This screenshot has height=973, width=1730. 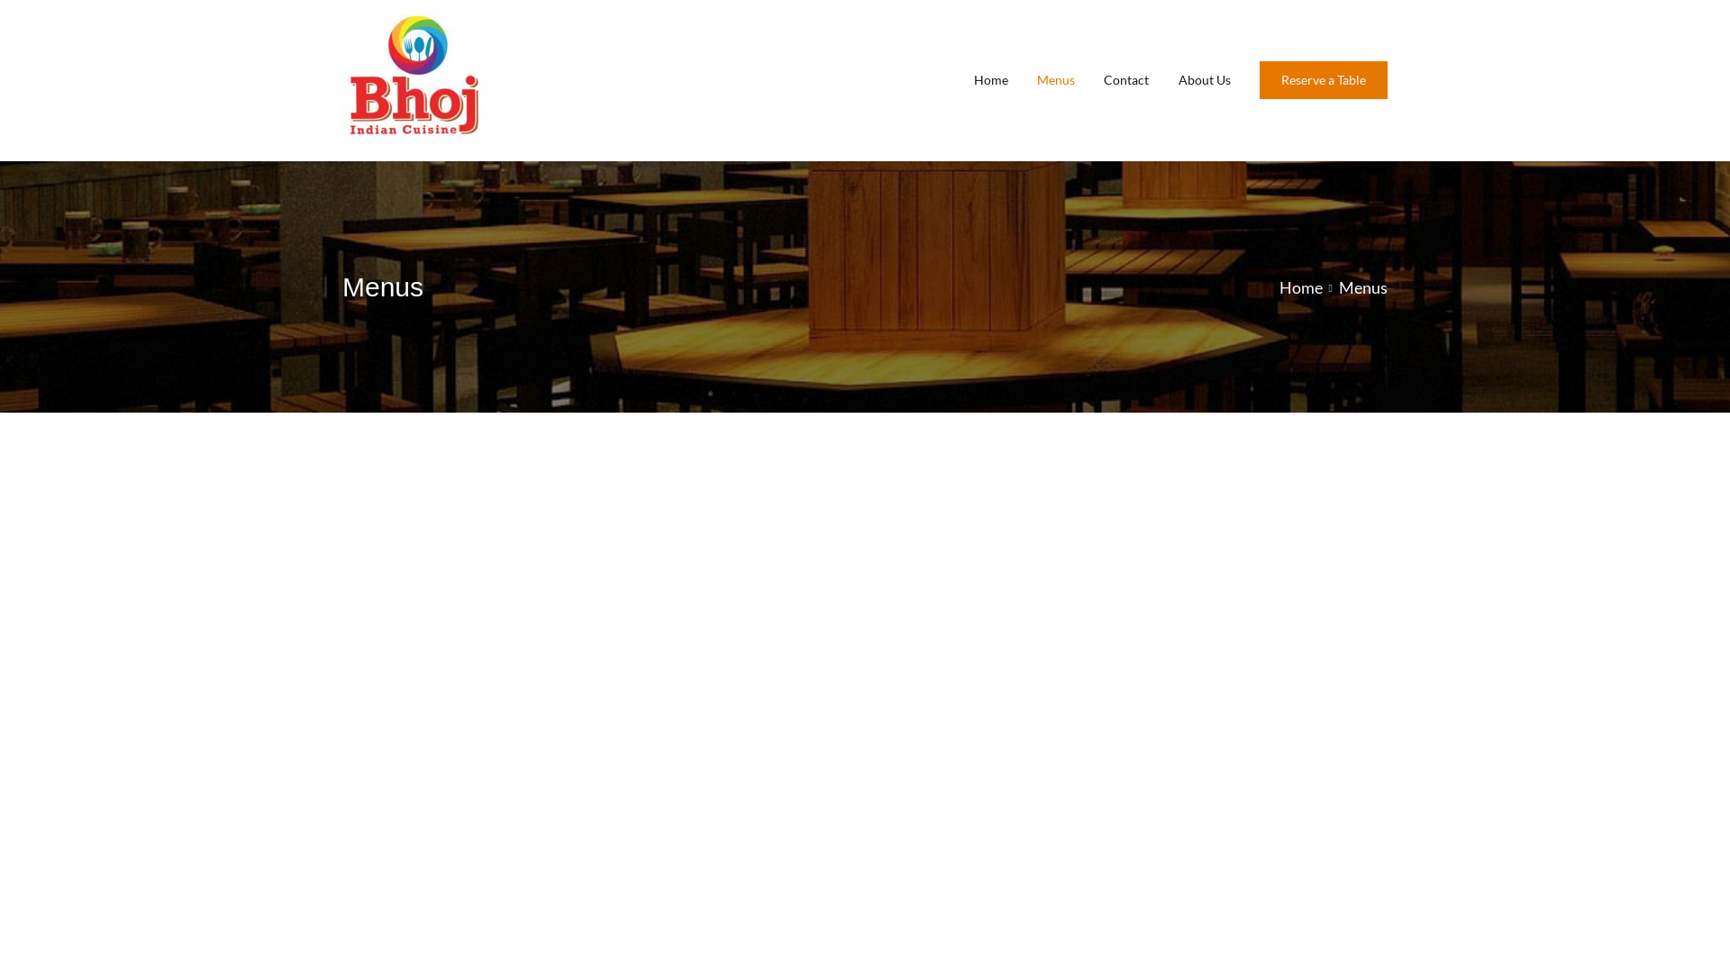 What do you see at coordinates (72, 178) in the screenshot?
I see `Bhoj Indian Cuisine` at bounding box center [72, 178].